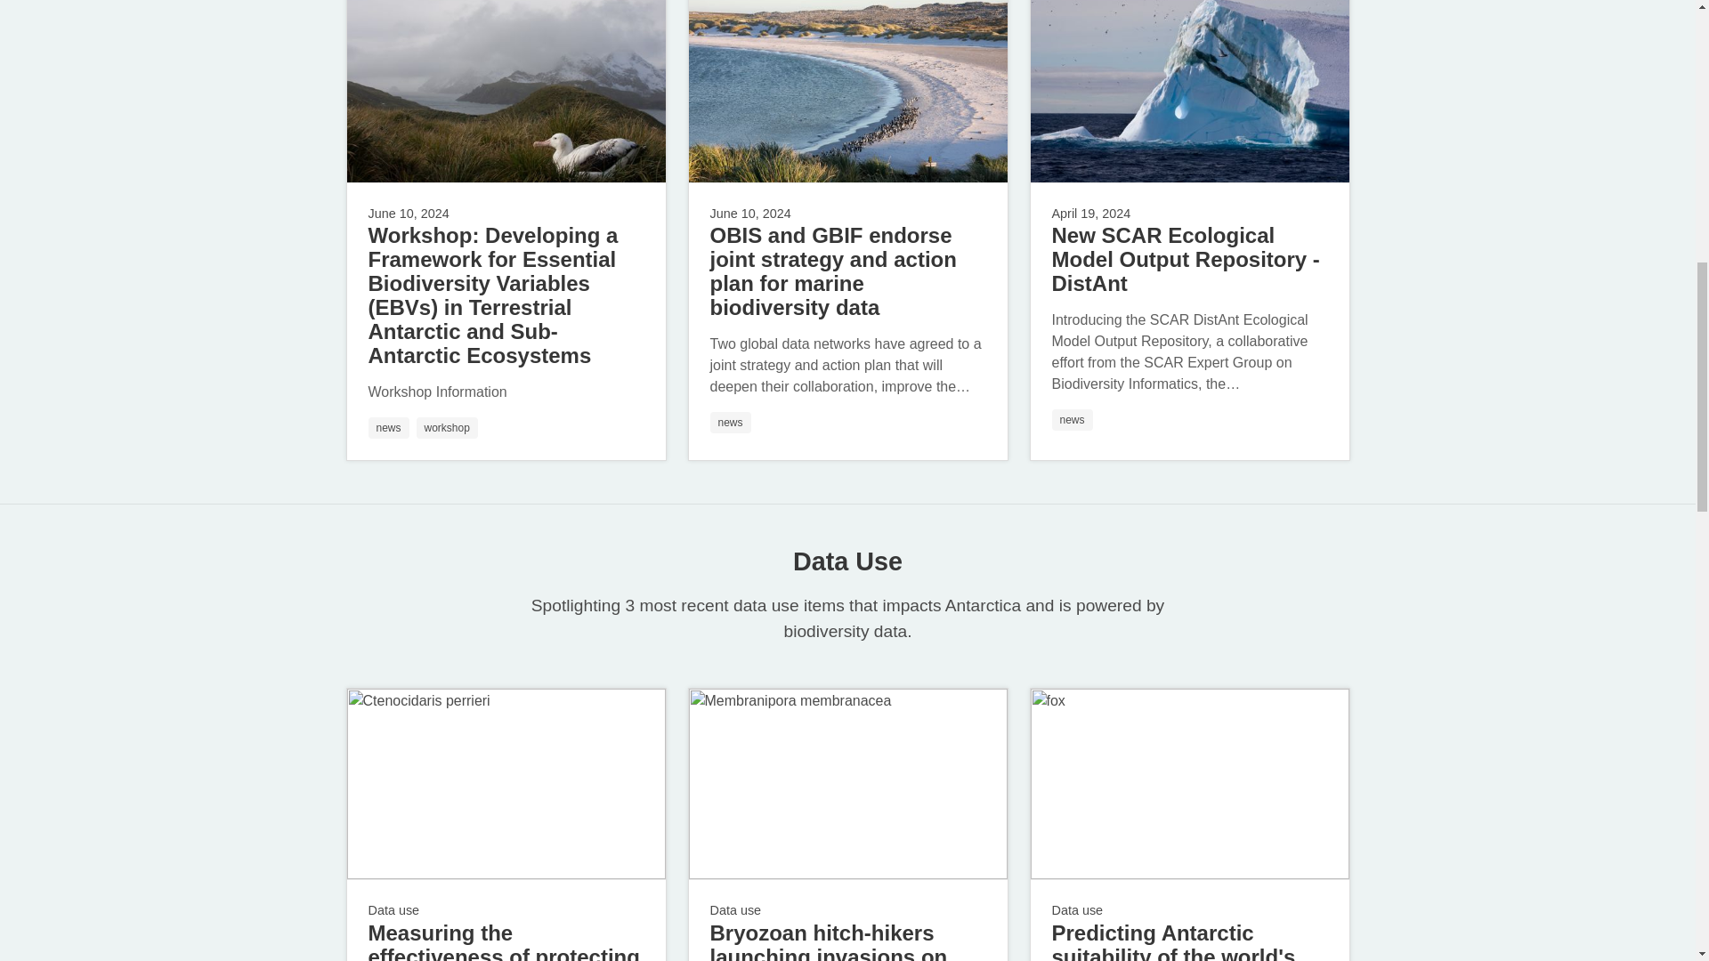  I want to click on fox, so click(1189, 785).